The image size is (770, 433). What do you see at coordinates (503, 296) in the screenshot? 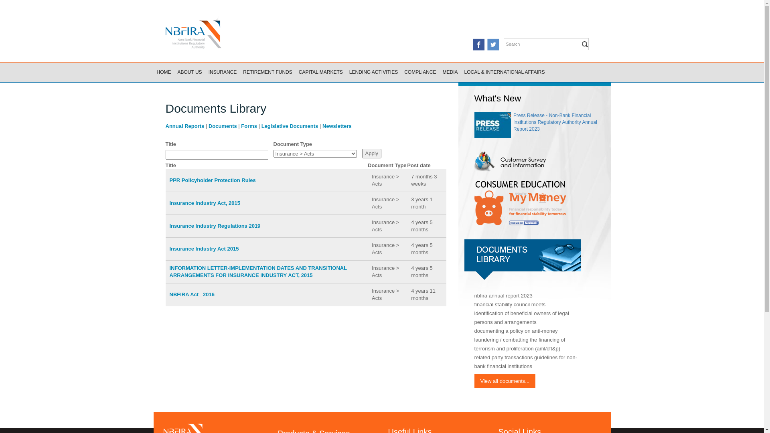
I see `nbfira annual report 2023` at bounding box center [503, 296].